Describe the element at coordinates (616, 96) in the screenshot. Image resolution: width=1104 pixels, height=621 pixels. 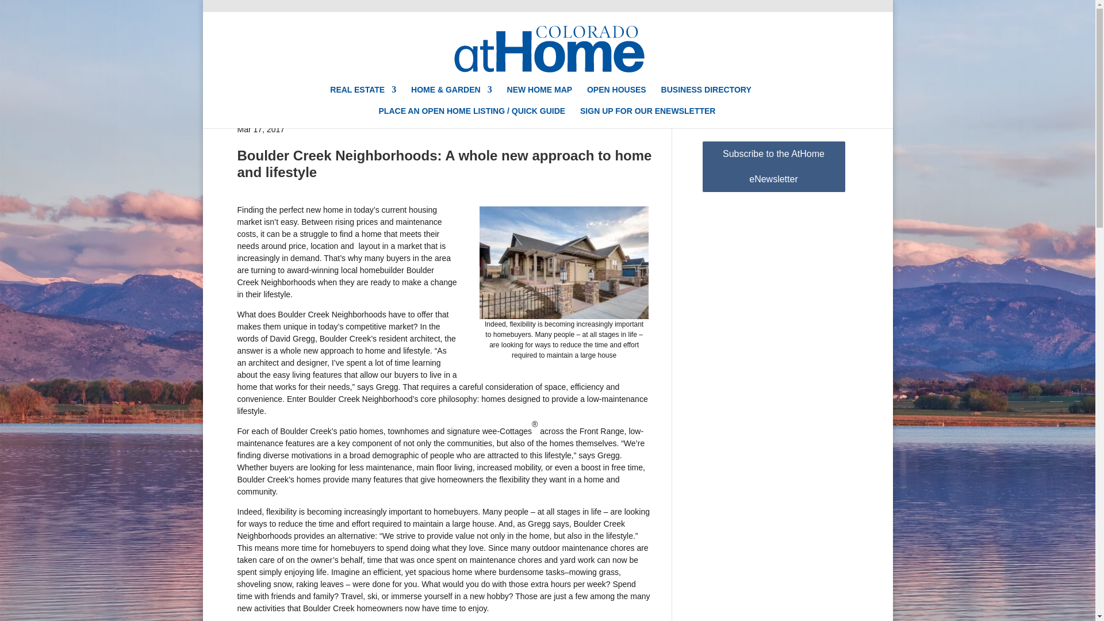
I see `OPEN HOUSES` at that location.